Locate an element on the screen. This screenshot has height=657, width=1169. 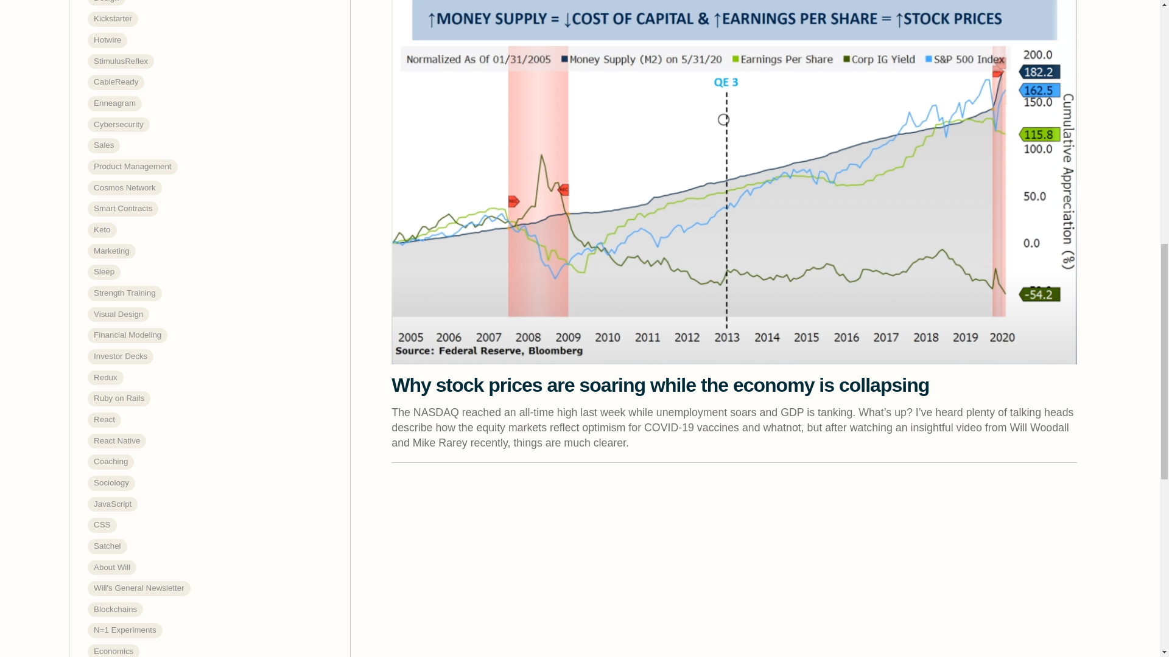
Cosmos Network is located at coordinates (124, 188).